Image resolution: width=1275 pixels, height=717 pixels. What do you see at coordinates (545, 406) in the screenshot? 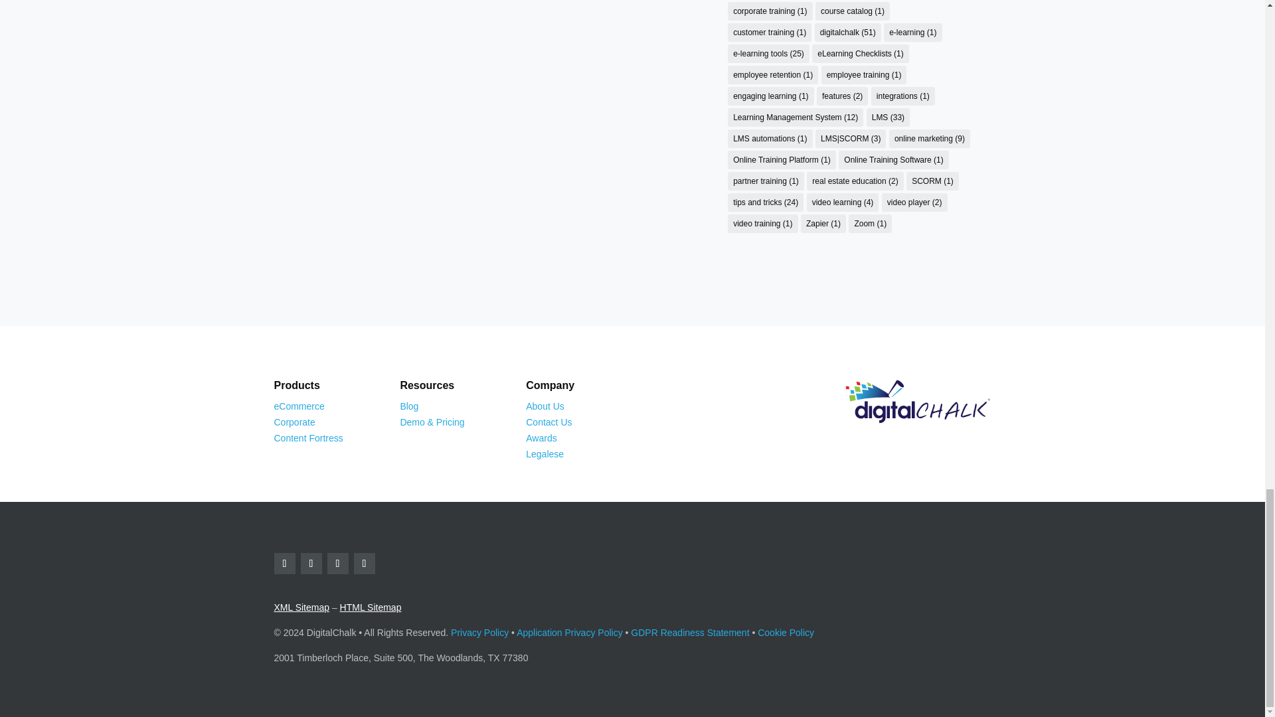
I see `About the DigitalChalk company` at bounding box center [545, 406].